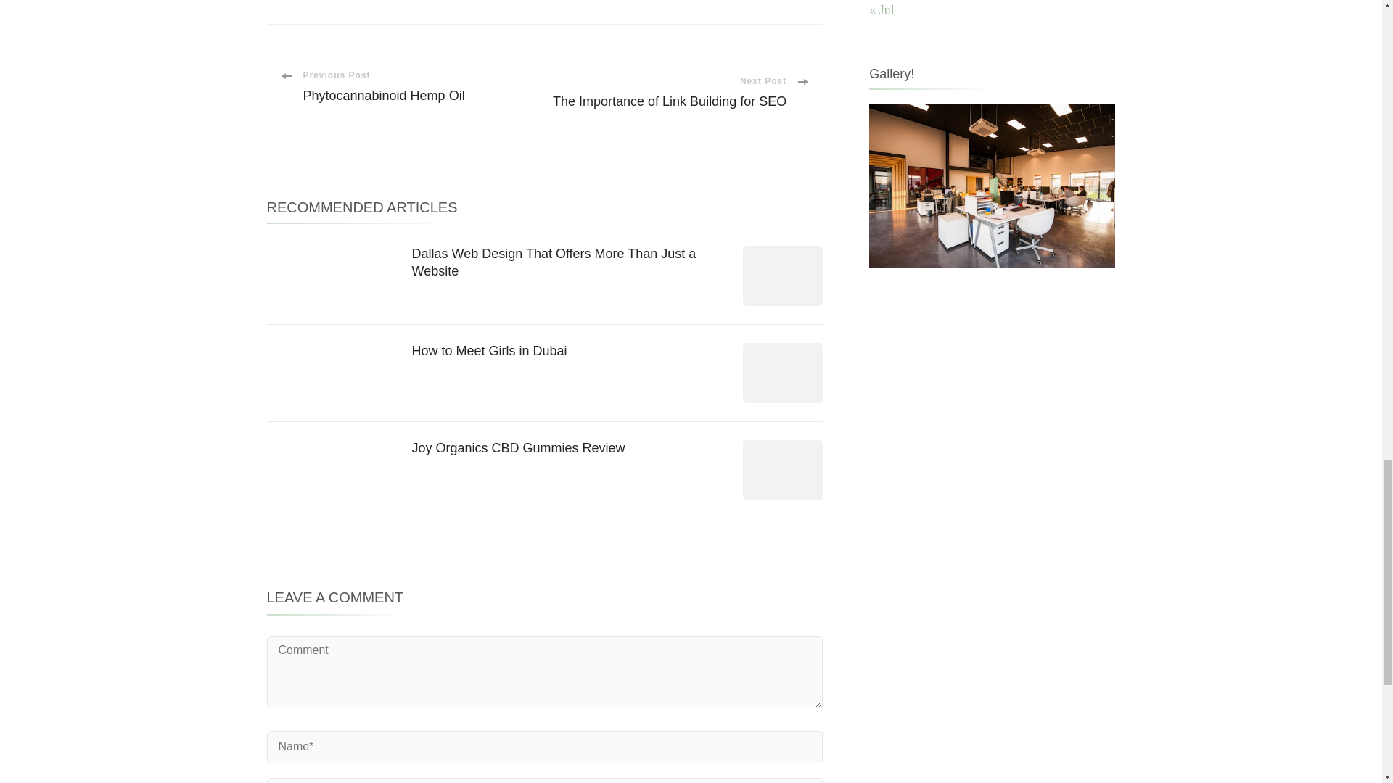  I want to click on How to Meet Girls in Dubai, so click(489, 351).